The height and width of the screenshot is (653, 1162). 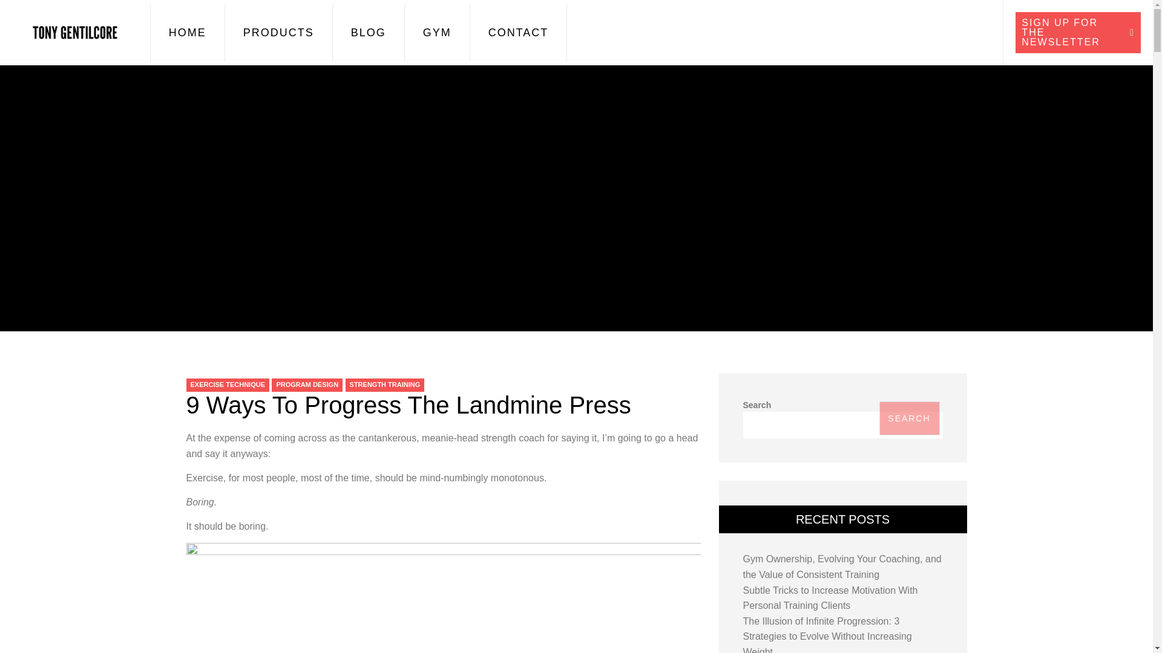 What do you see at coordinates (908, 418) in the screenshot?
I see `SEARCH` at bounding box center [908, 418].